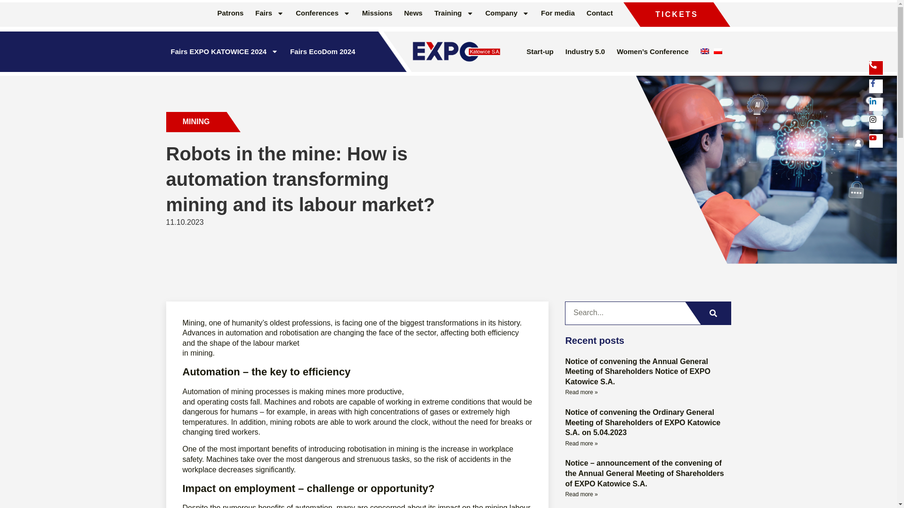 The height and width of the screenshot is (508, 904). I want to click on logo, so click(455, 51).